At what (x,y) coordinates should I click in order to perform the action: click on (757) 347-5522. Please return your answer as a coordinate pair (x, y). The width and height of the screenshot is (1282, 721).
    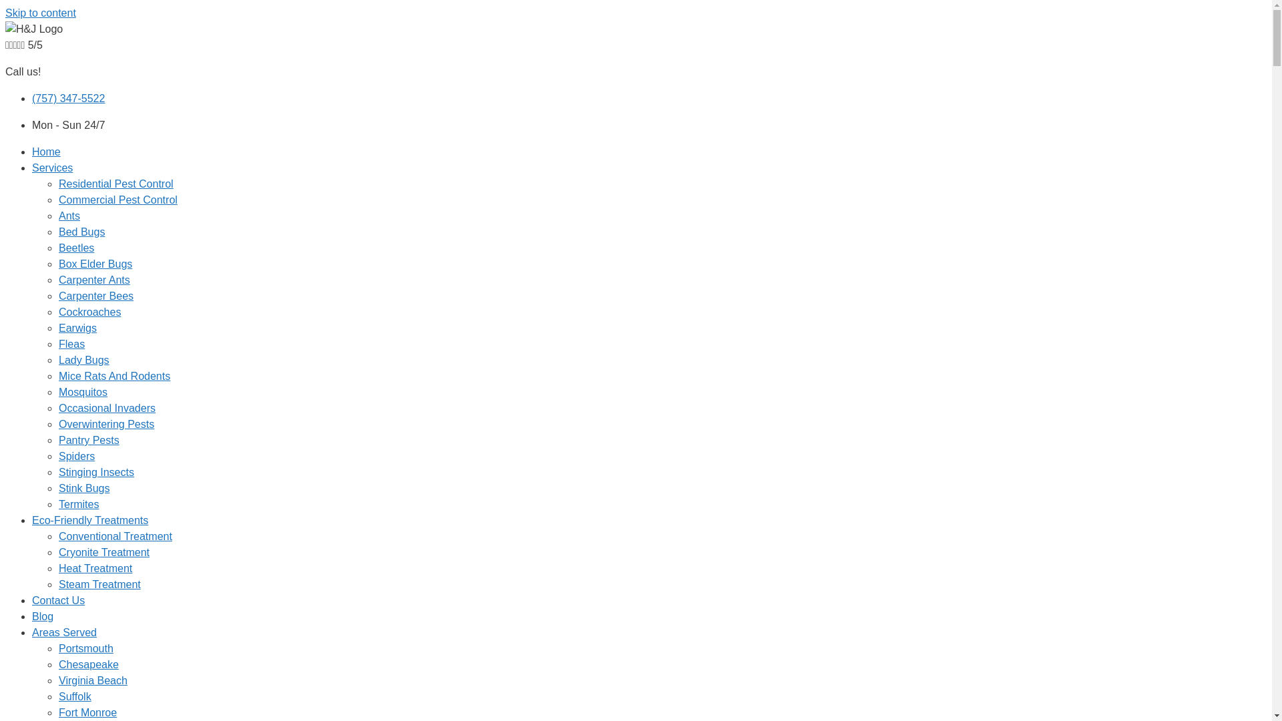
    Looking at the image, I should click on (68, 98).